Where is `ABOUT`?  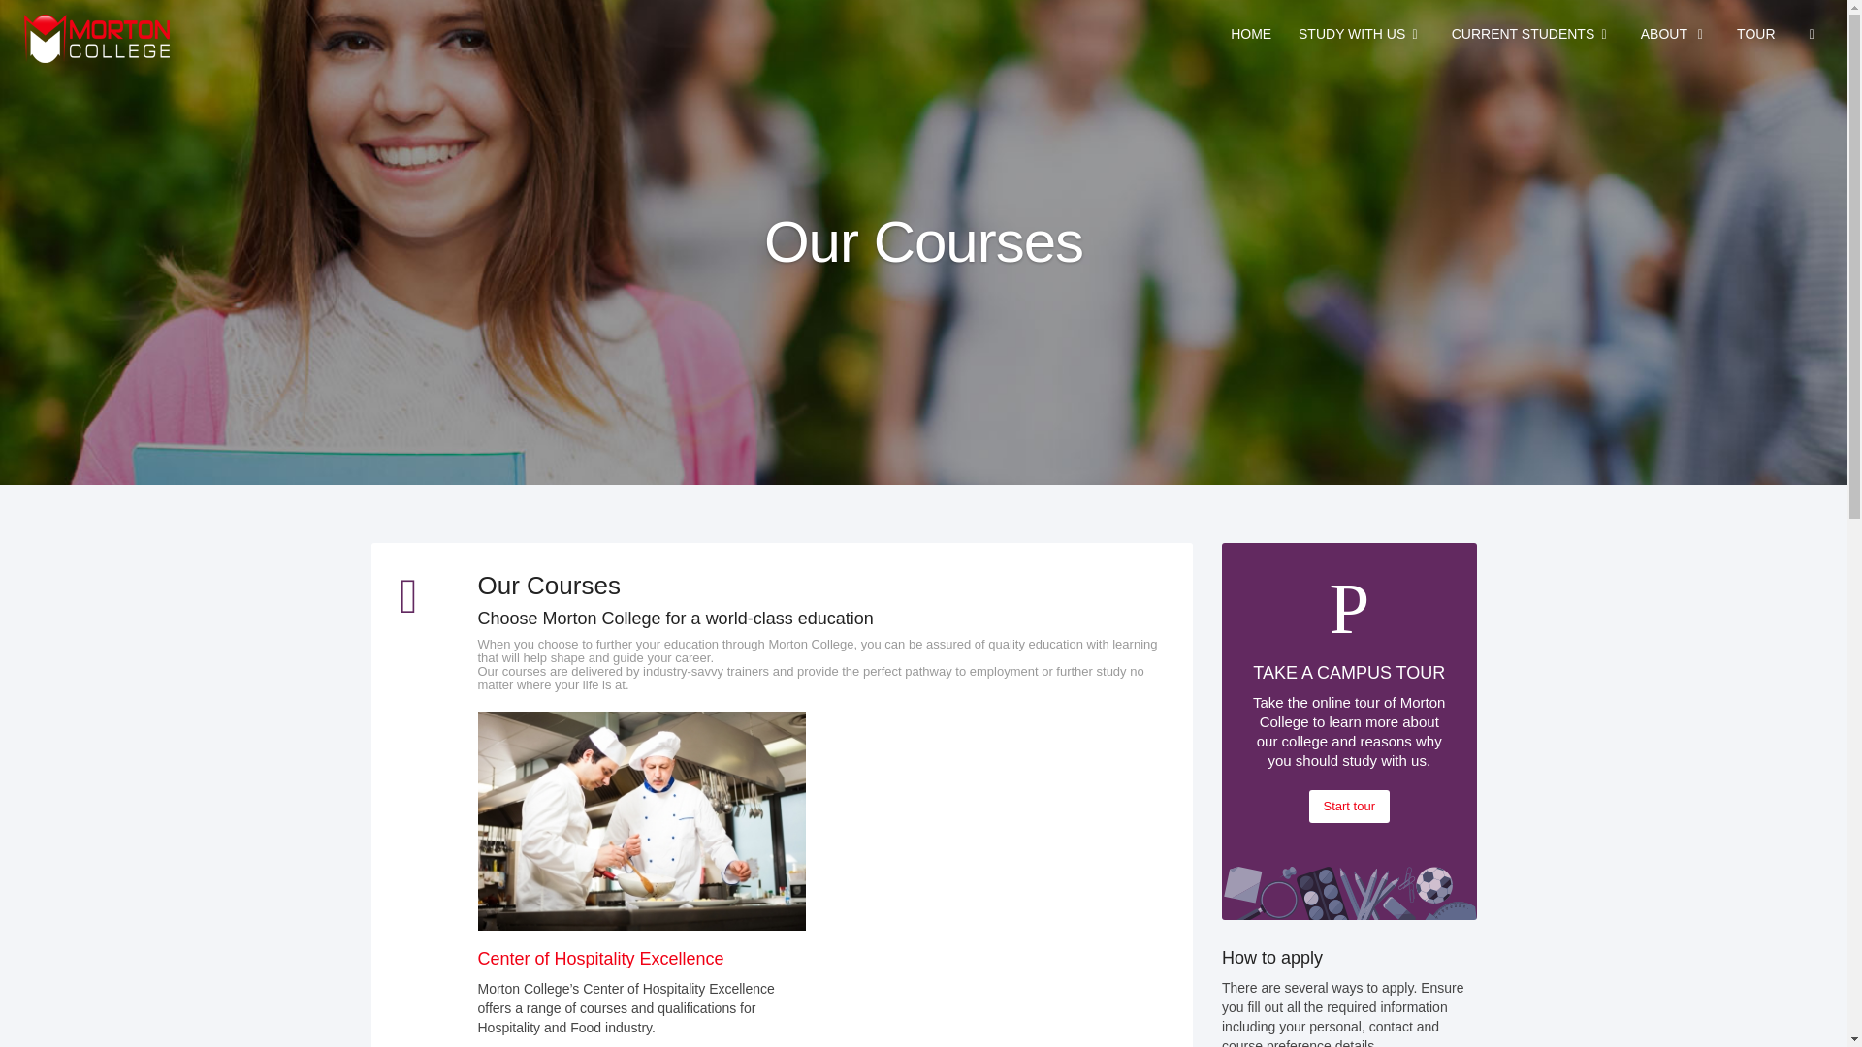
ABOUT is located at coordinates (1675, 34).